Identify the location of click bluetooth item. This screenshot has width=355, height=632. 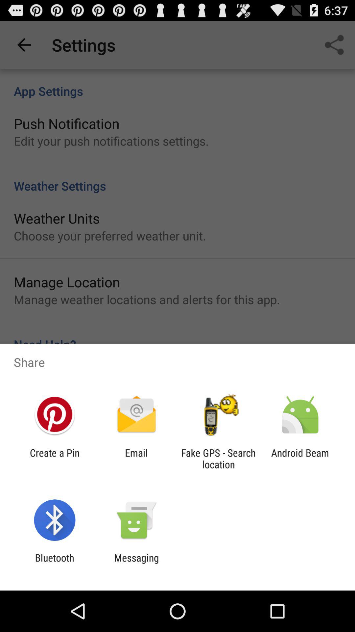
(55, 564).